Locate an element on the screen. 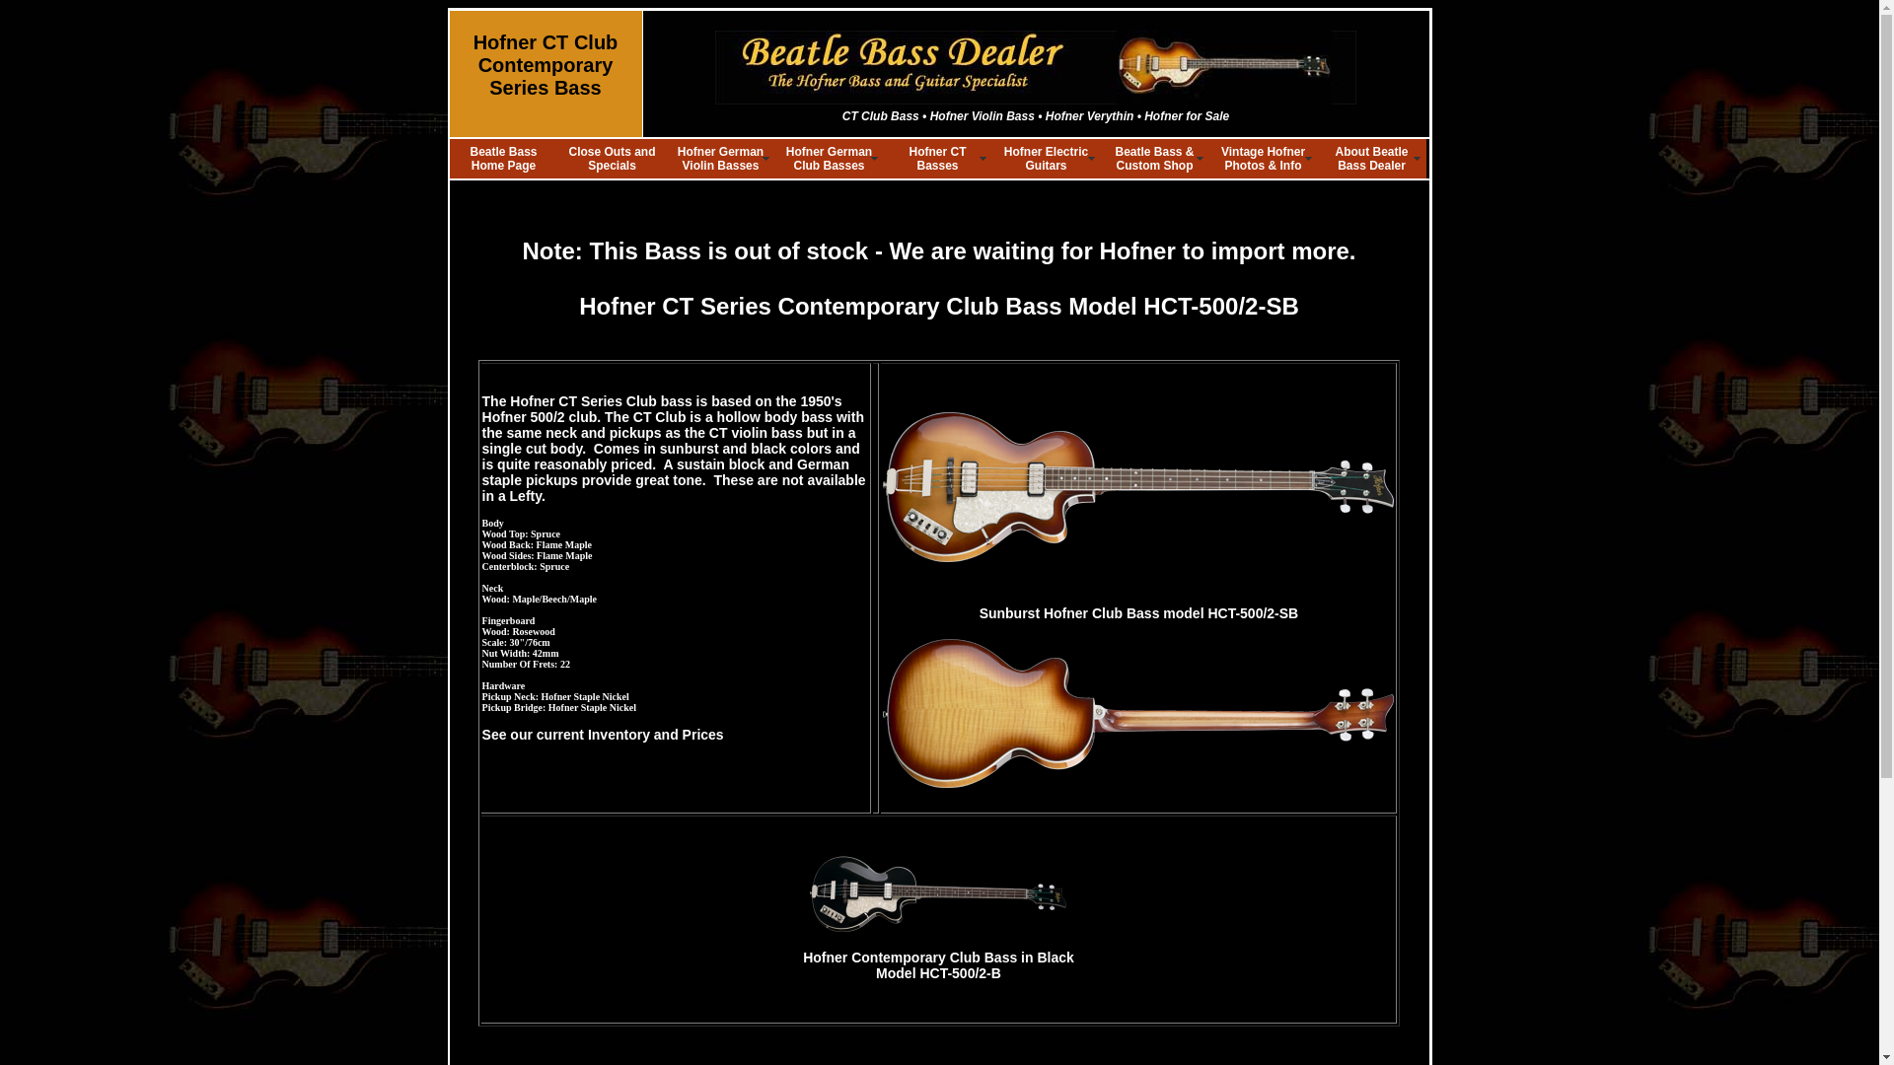 This screenshot has height=1065, width=1894. Hofner German Club Basses is located at coordinates (829, 159).